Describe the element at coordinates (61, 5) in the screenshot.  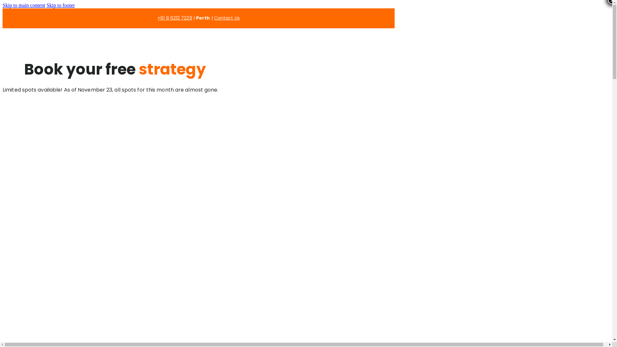
I see `Skip to footer` at that location.